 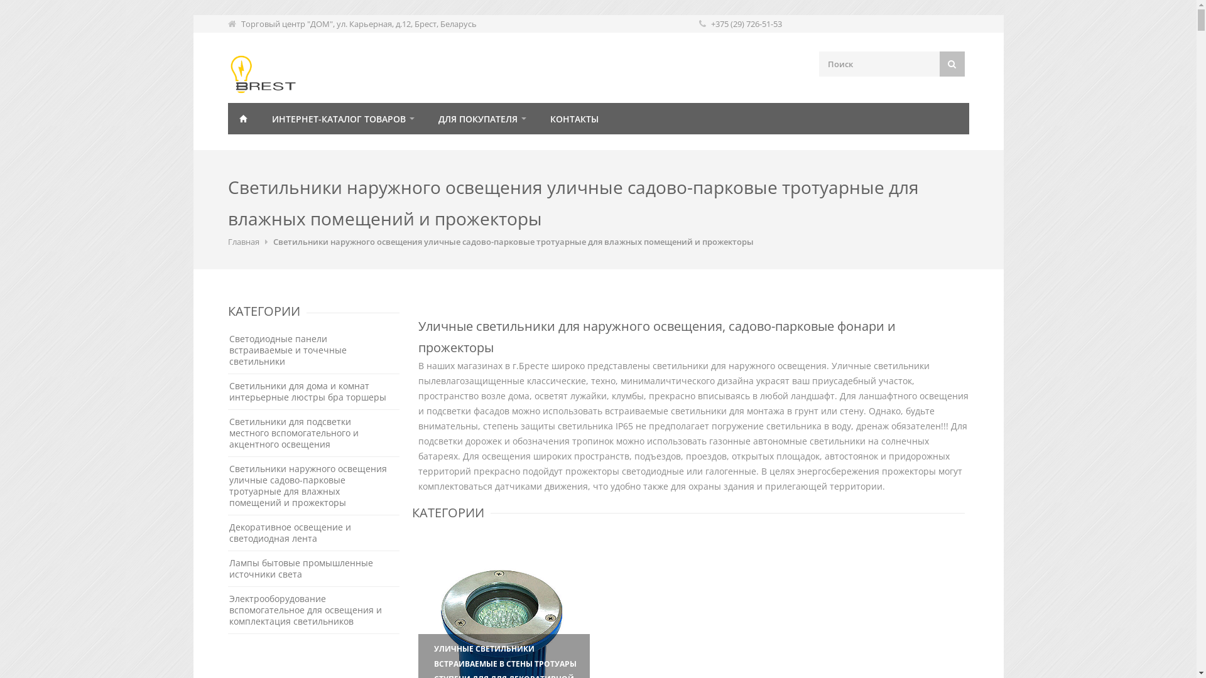 I want to click on +375 (29) 726-51-53, so click(x=746, y=24).